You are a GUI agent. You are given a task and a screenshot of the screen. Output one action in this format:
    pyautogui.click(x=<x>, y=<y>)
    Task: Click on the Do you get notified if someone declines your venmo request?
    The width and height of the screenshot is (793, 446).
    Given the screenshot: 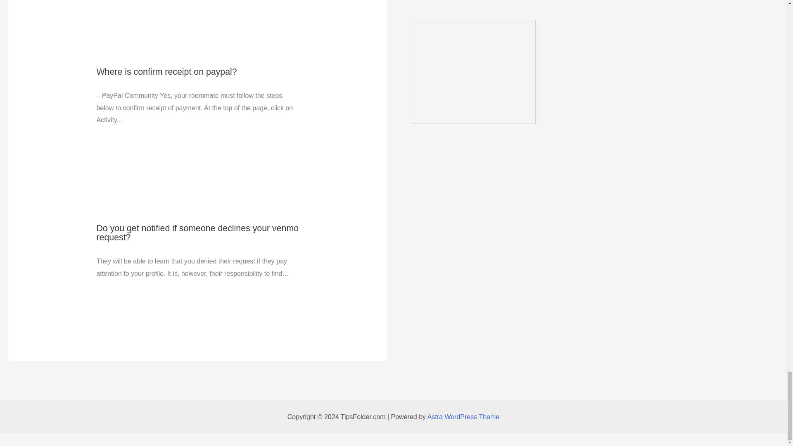 What is the action you would take?
    pyautogui.click(x=197, y=233)
    